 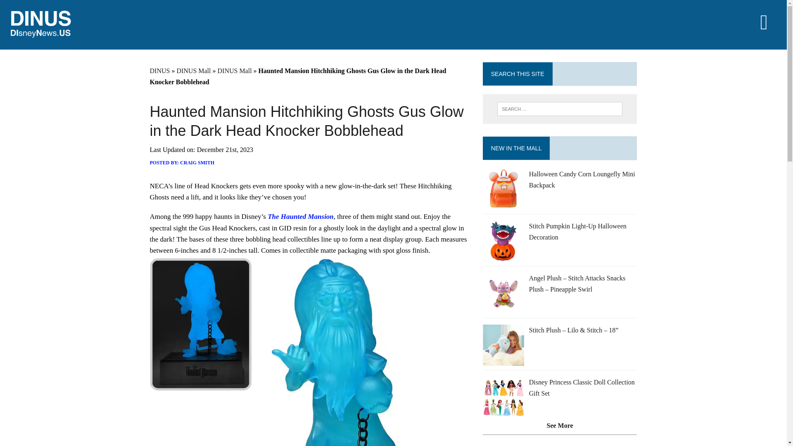 What do you see at coordinates (193, 71) in the screenshot?
I see `DINUS Mall` at bounding box center [193, 71].